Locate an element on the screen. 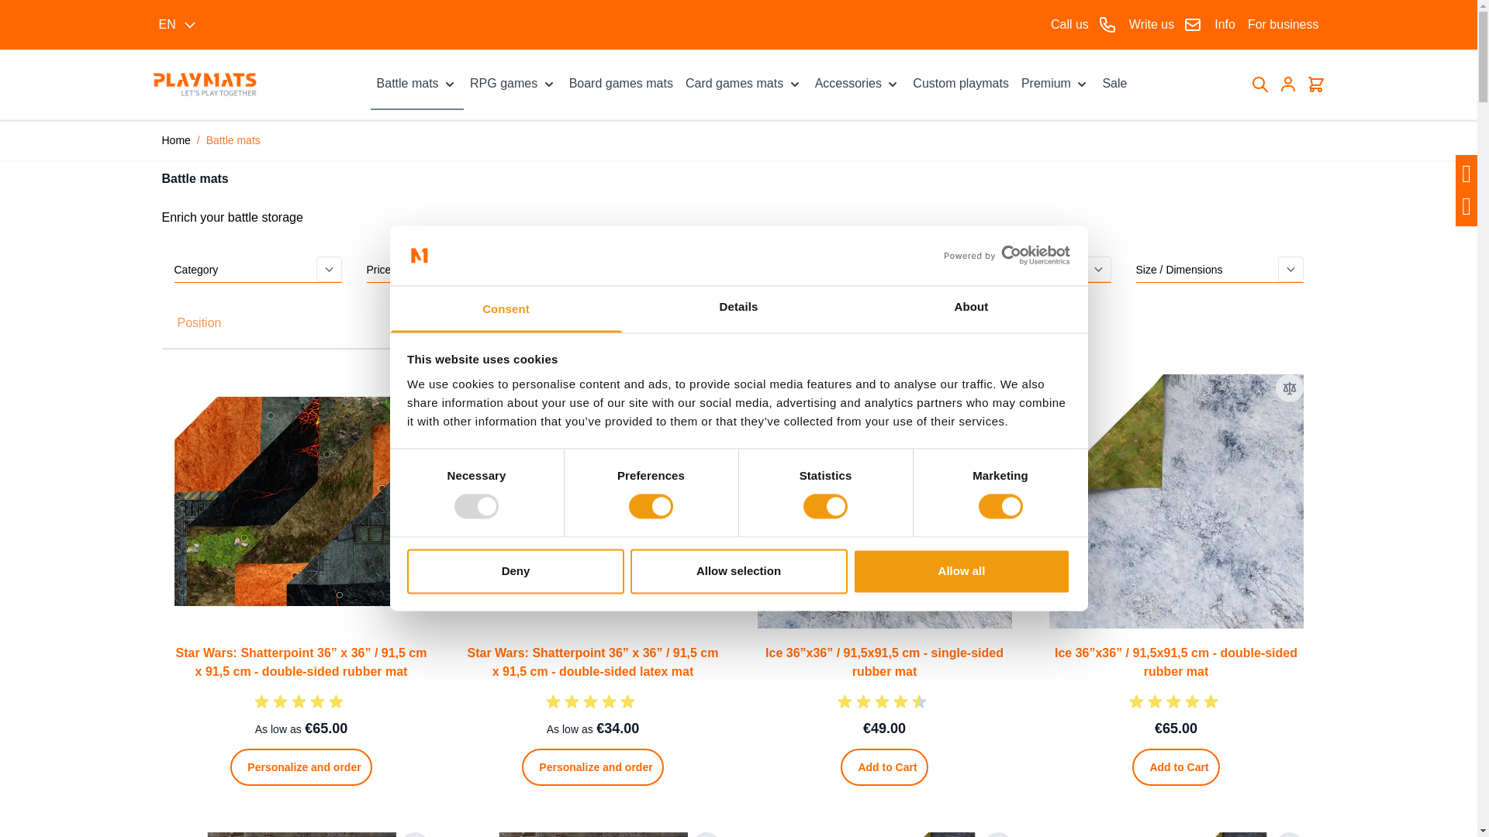 The image size is (1489, 837). chevron-down is located at coordinates (450, 84).